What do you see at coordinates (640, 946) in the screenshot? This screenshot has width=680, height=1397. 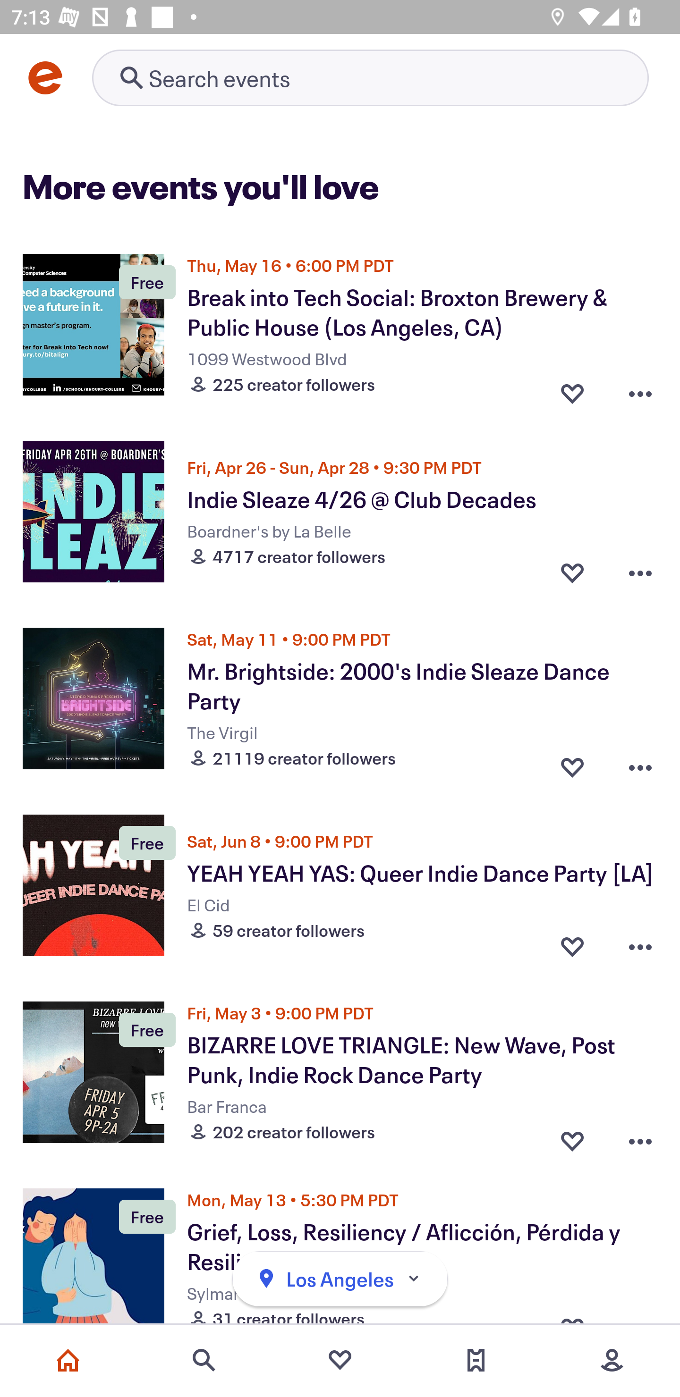 I see `Overflow menu button` at bounding box center [640, 946].